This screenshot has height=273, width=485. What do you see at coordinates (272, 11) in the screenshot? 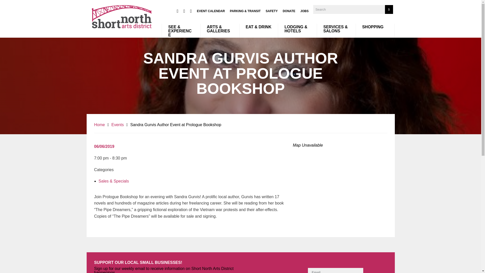
I see `SAFETY` at bounding box center [272, 11].